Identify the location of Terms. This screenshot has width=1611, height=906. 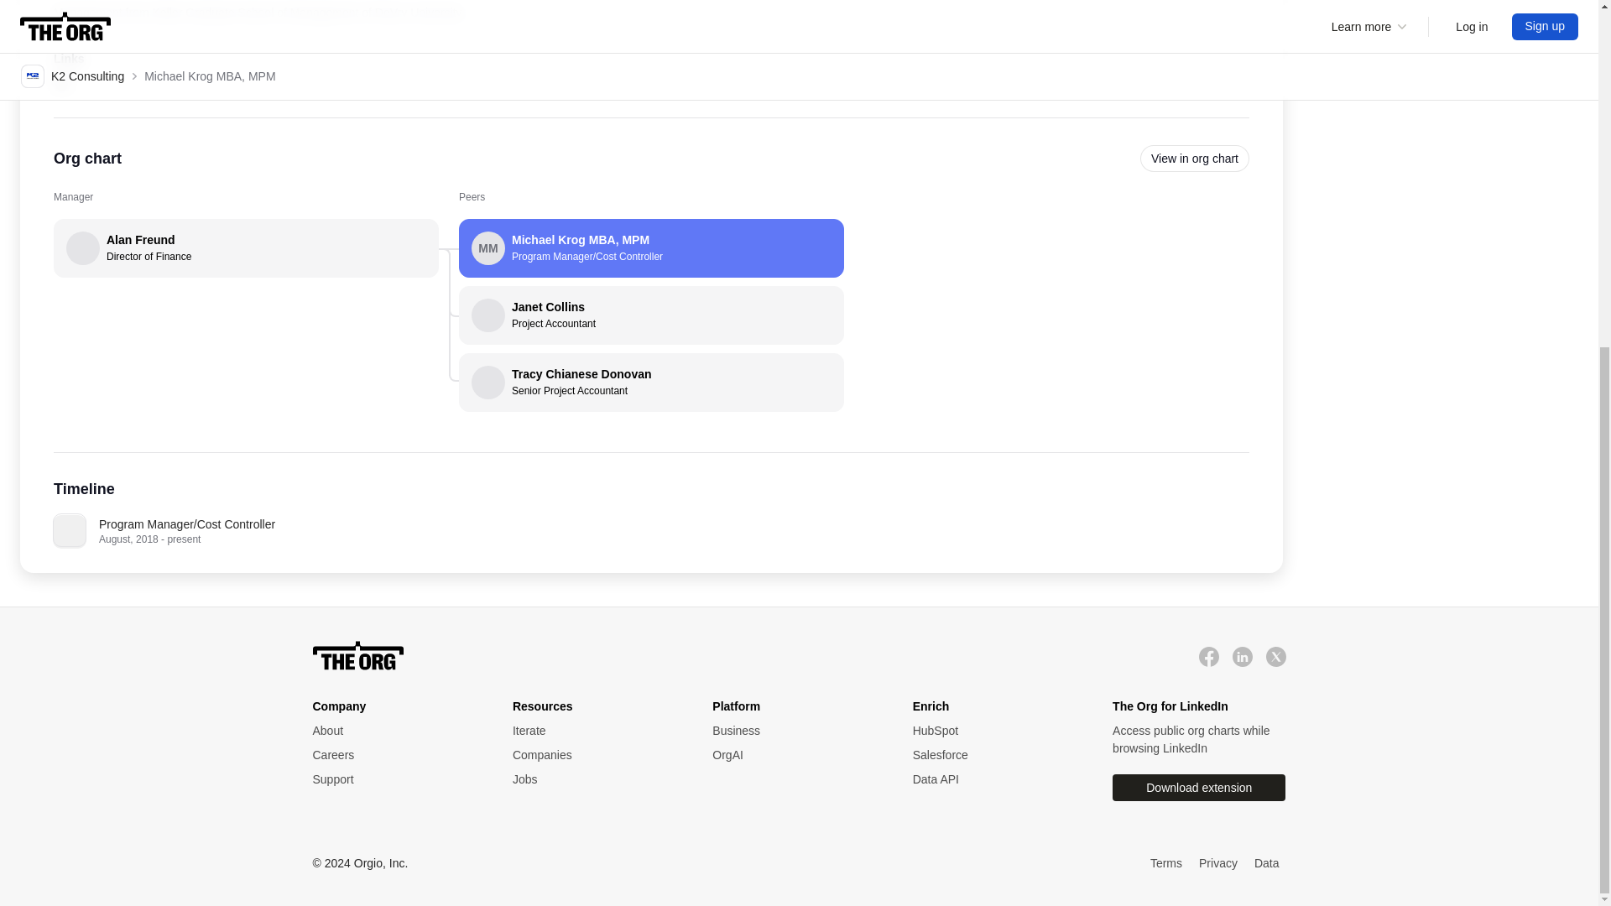
(595, 779).